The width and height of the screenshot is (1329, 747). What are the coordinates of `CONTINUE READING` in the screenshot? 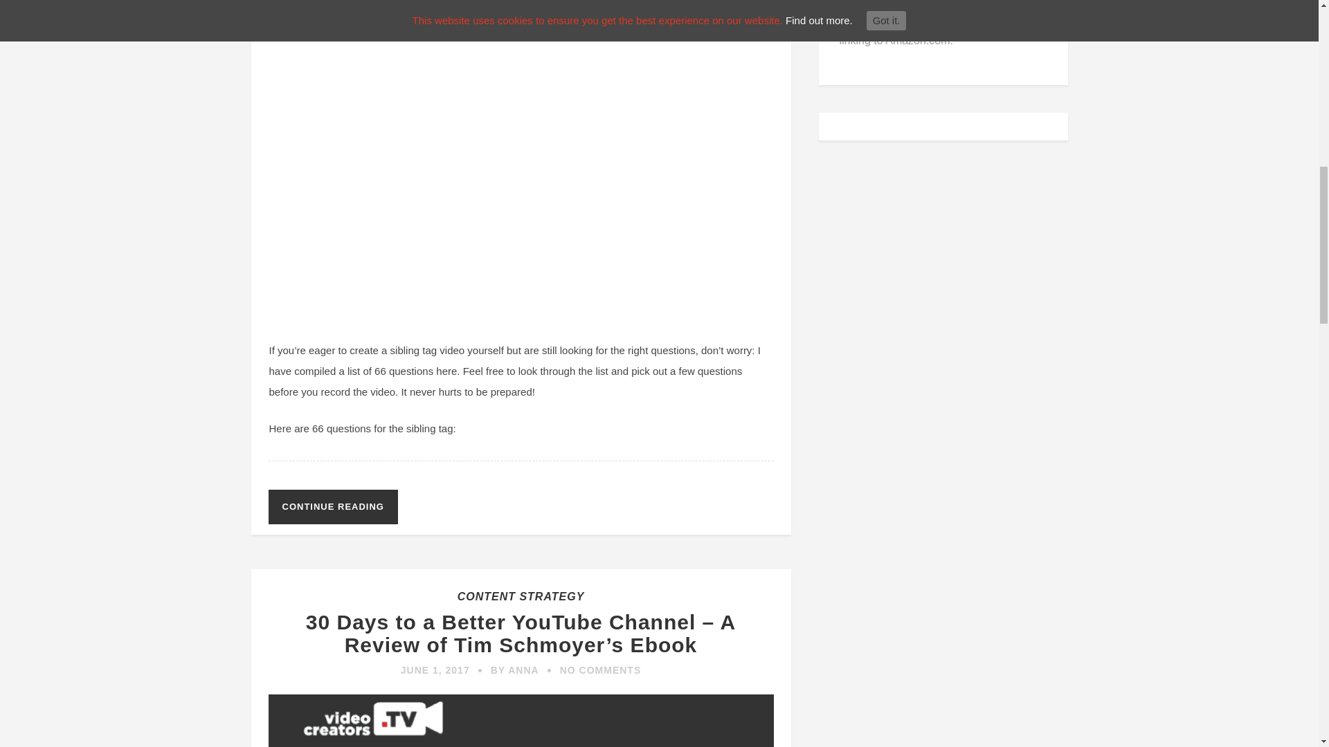 It's located at (332, 507).